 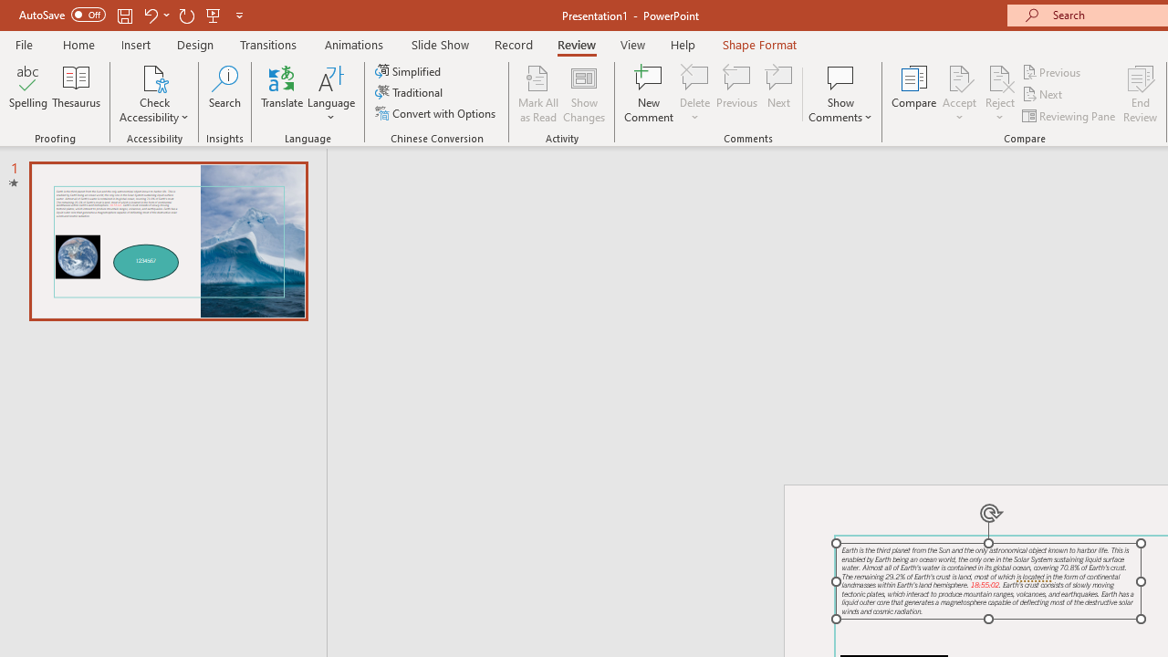 I want to click on Traditional, so click(x=411, y=93).